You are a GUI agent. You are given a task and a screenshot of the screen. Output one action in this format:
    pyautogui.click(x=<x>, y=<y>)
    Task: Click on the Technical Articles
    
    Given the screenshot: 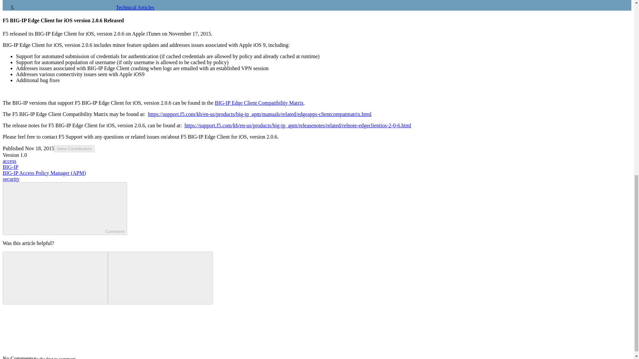 What is the action you would take?
    pyautogui.click(x=85, y=7)
    